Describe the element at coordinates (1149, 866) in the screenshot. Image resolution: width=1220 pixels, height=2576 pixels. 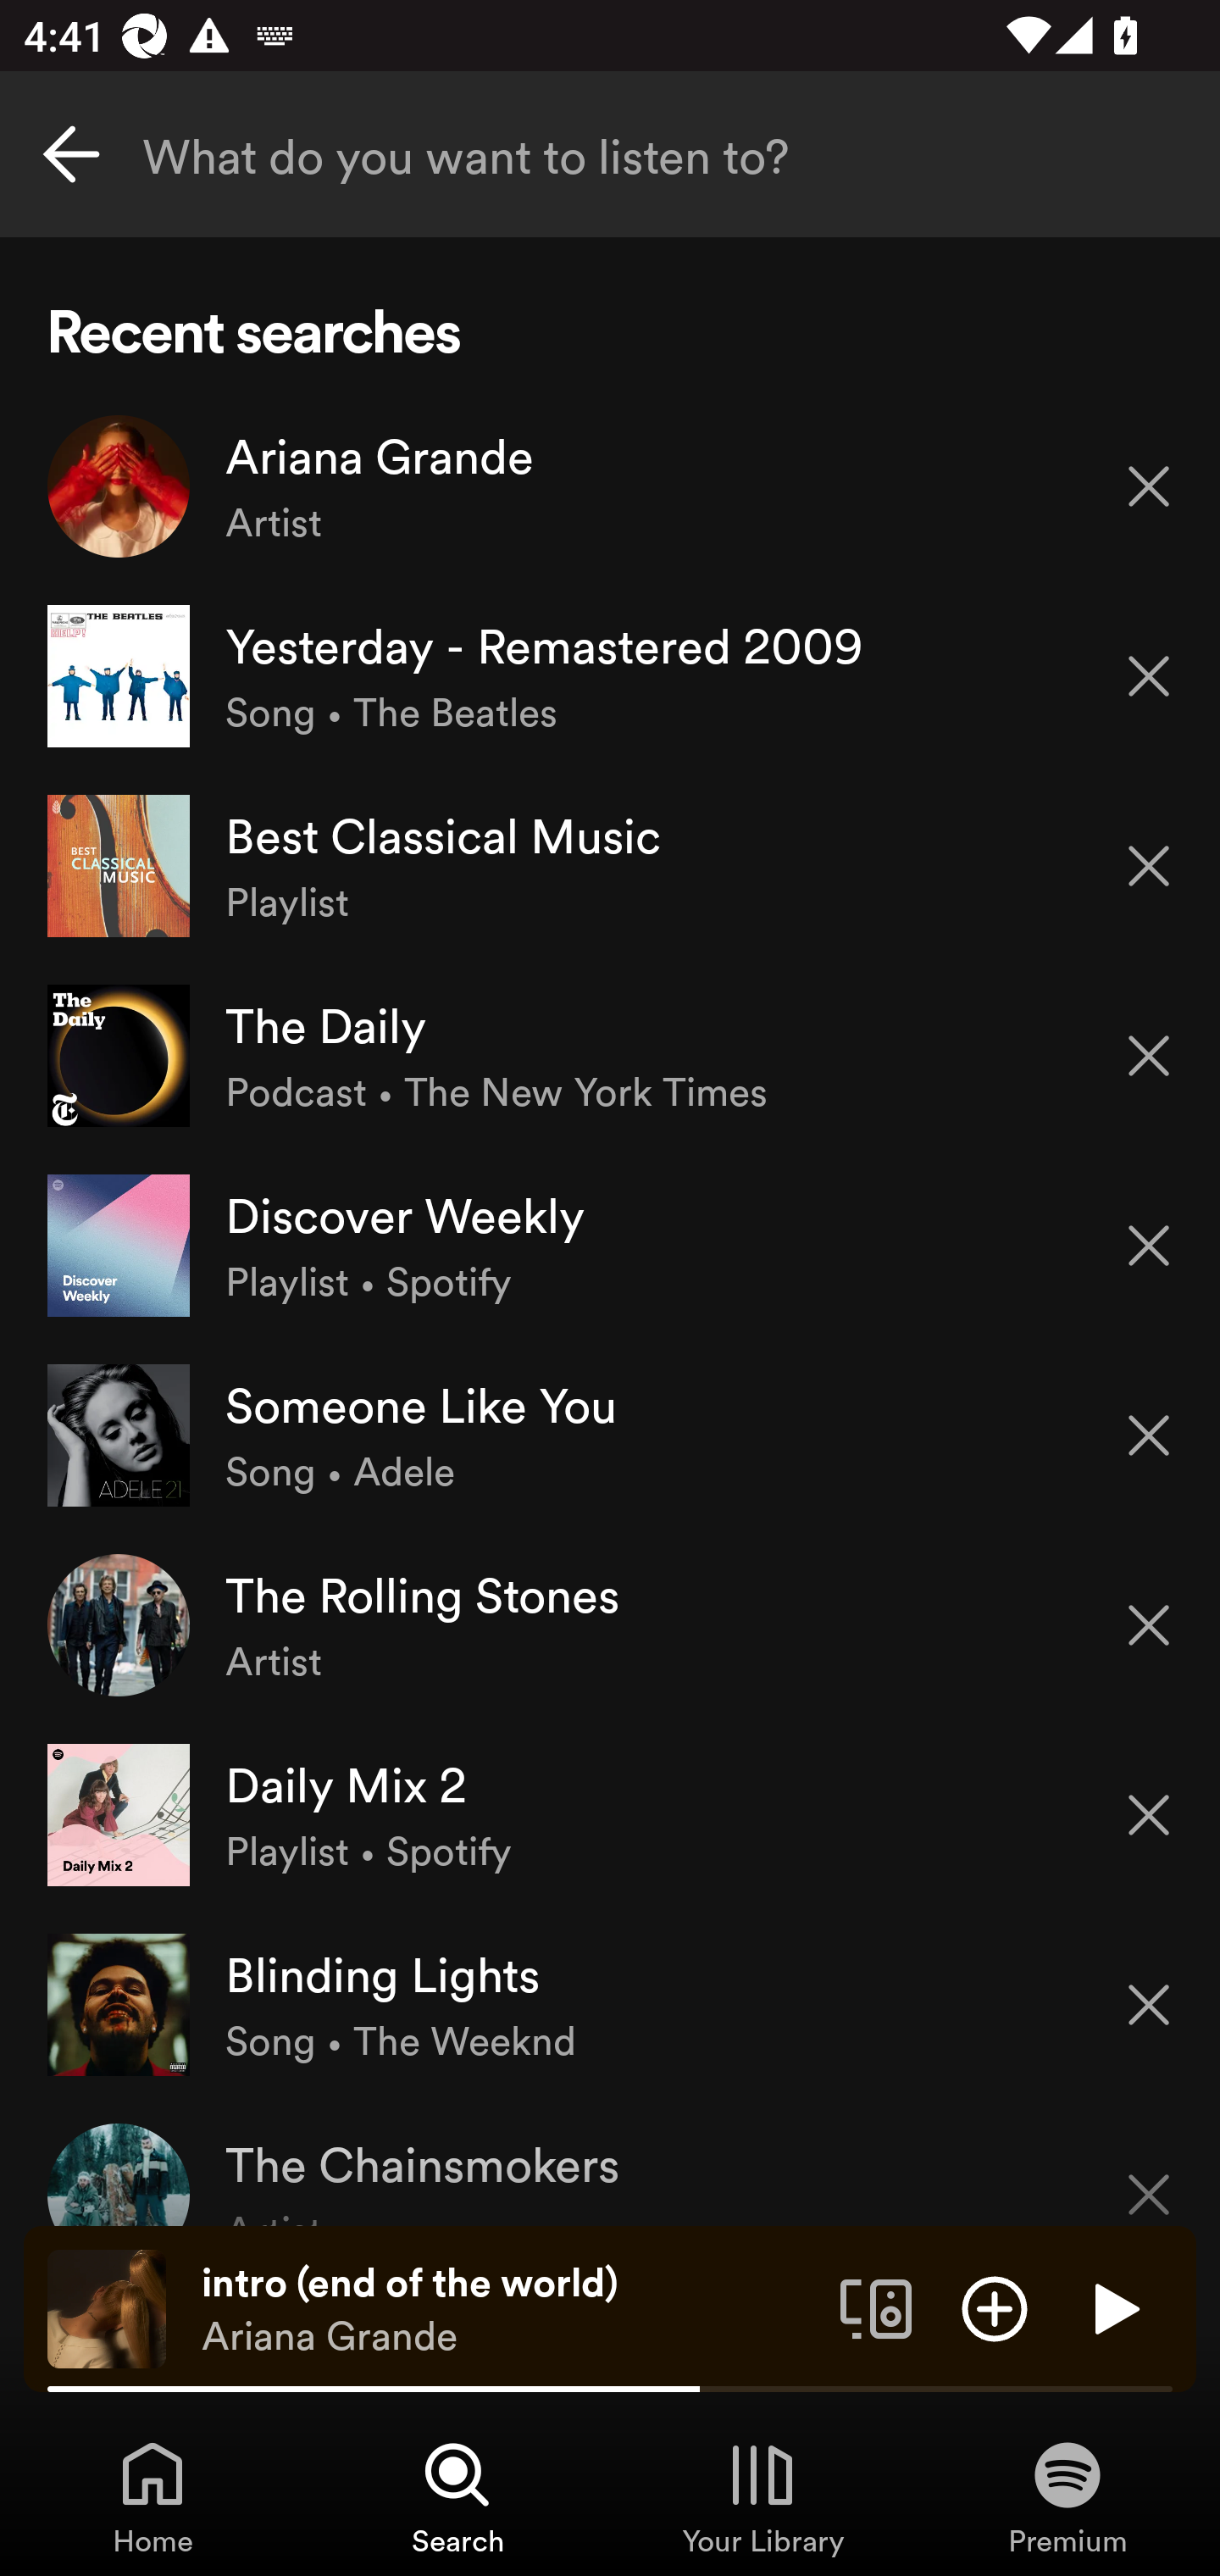
I see `Remove` at that location.